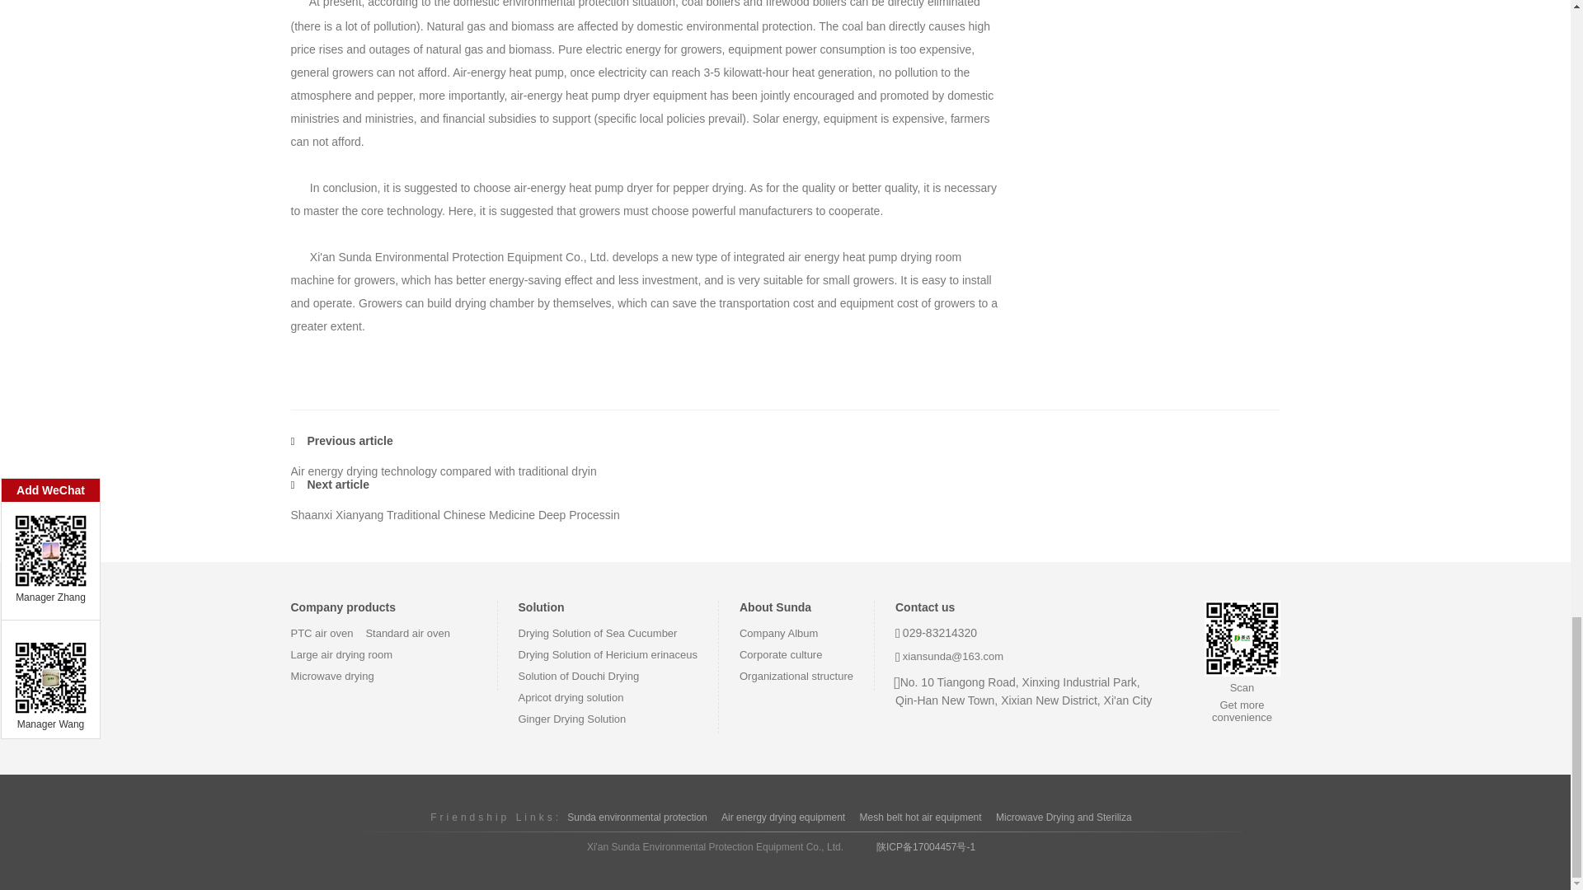 This screenshot has height=890, width=1583. What do you see at coordinates (796, 676) in the screenshot?
I see `Organizational structure` at bounding box center [796, 676].